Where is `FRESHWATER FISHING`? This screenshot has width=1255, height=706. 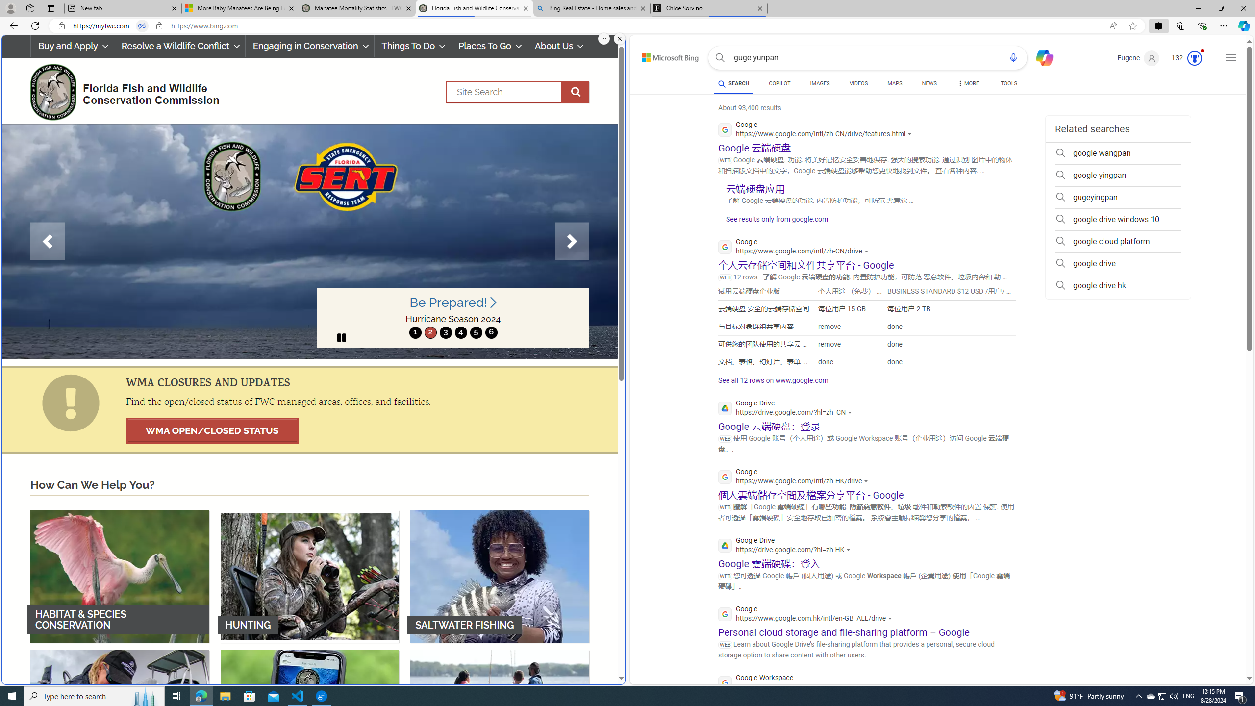
FRESHWATER FISHING is located at coordinates (120, 716).